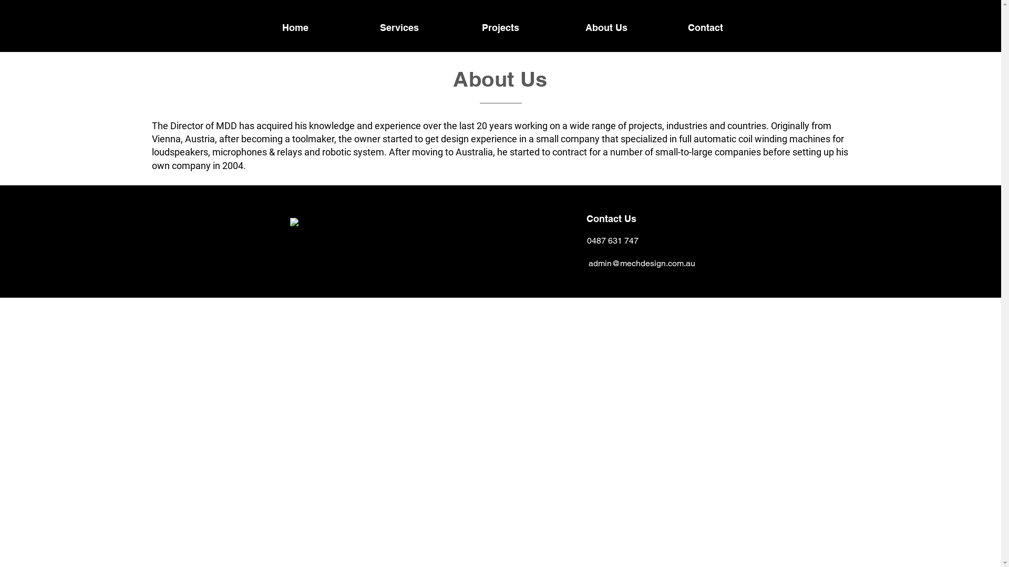 The image size is (1009, 567). I want to click on Services, so click(399, 27).